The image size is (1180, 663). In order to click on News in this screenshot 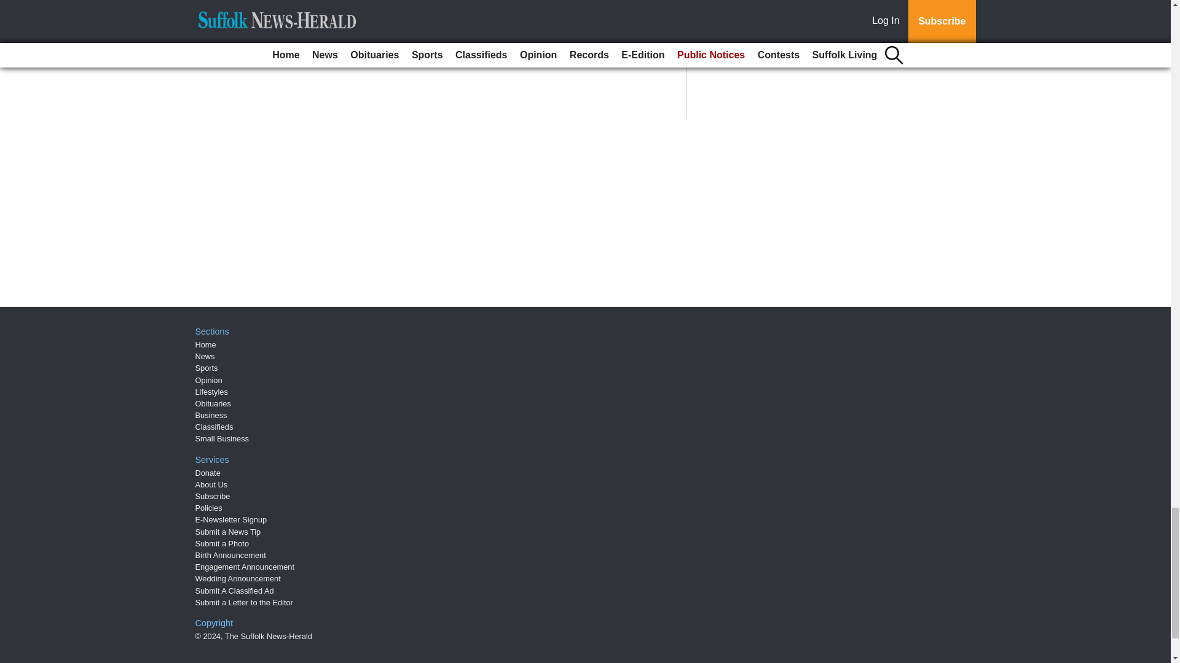, I will do `click(205, 356)`.